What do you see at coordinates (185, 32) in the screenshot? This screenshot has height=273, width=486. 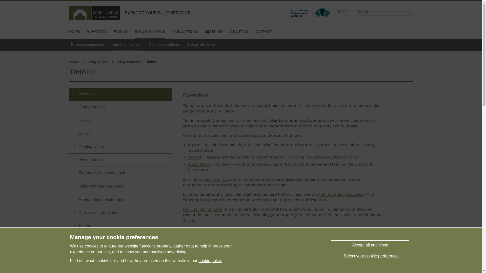 I see `PUBLICATIONS` at bounding box center [185, 32].